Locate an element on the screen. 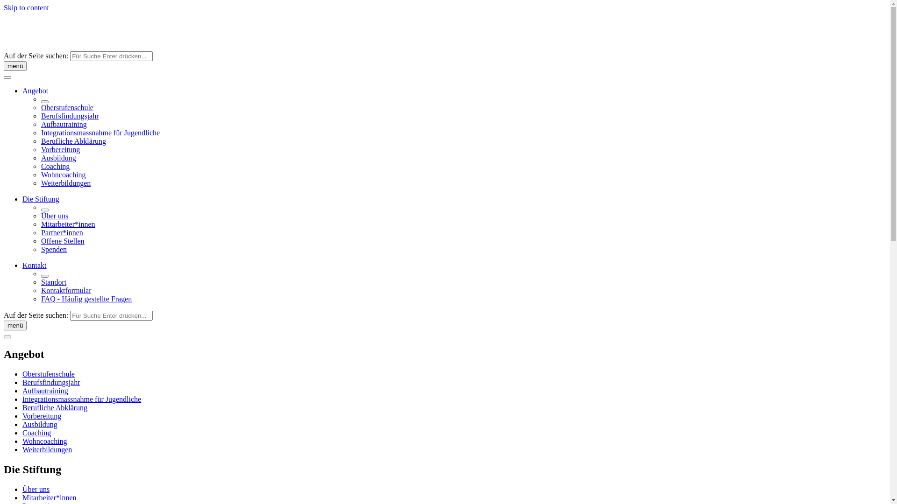 Image resolution: width=897 pixels, height=504 pixels. Ausbildung is located at coordinates (59, 158).